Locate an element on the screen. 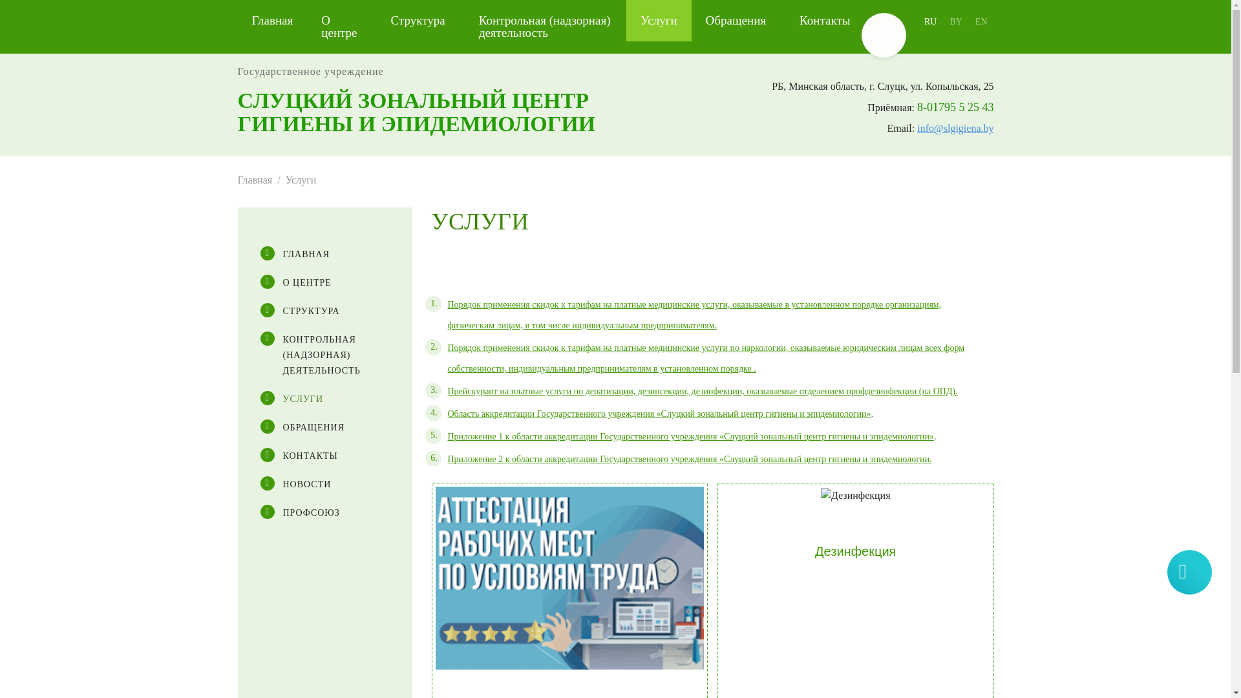 The image size is (1241, 698). info@slgigiena.by is located at coordinates (955, 128).